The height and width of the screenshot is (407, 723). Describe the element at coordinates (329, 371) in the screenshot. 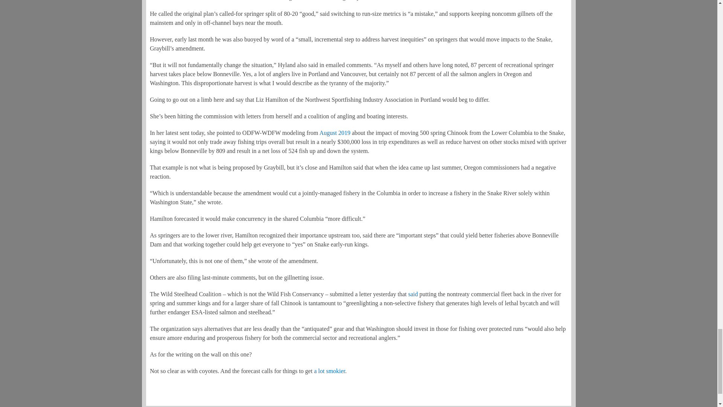

I see `a lot smokier` at that location.